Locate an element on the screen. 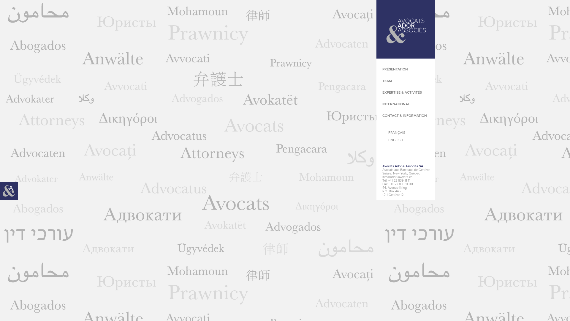 The width and height of the screenshot is (570, 321). CONTACT & INFORMATION is located at coordinates (405, 116).